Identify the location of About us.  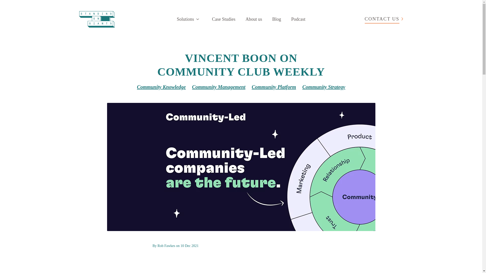
(254, 19).